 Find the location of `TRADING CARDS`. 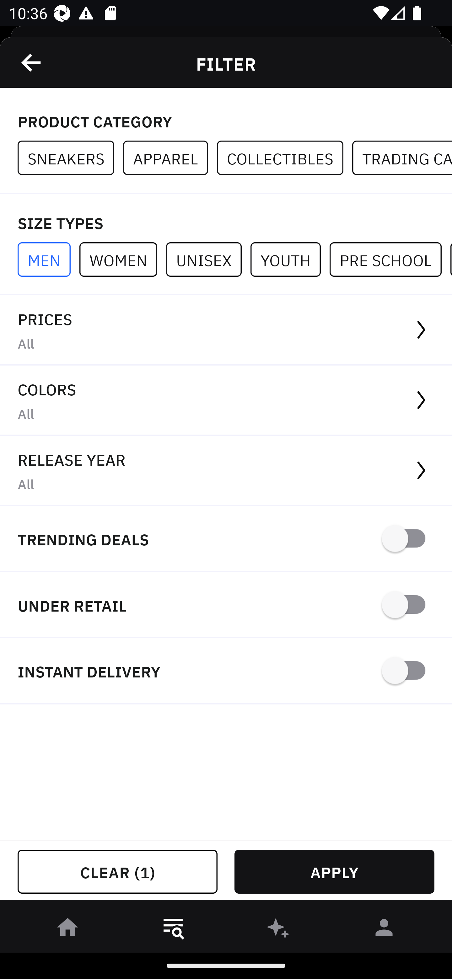

TRADING CARDS is located at coordinates (402, 158).